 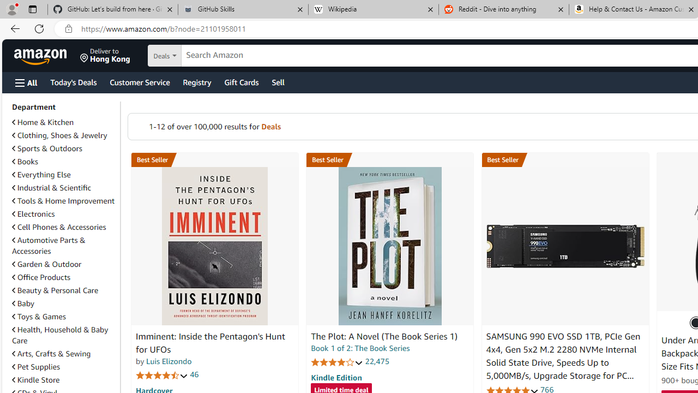 What do you see at coordinates (64, 214) in the screenshot?
I see `Electronics` at bounding box center [64, 214].